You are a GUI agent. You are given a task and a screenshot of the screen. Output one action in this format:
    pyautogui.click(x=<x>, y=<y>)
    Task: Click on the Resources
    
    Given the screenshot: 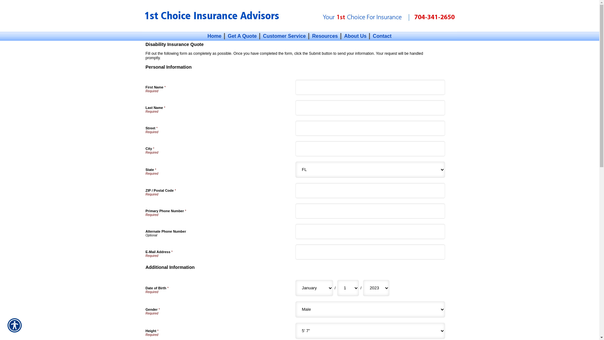 What is the action you would take?
    pyautogui.click(x=325, y=36)
    